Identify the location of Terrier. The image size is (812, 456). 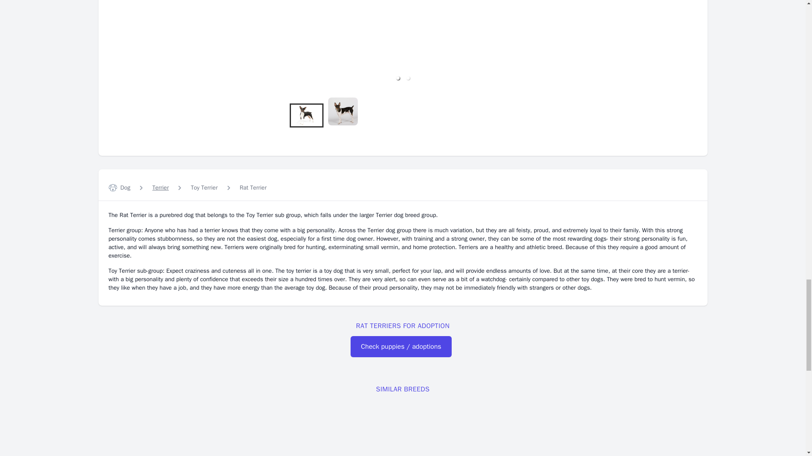
(161, 187).